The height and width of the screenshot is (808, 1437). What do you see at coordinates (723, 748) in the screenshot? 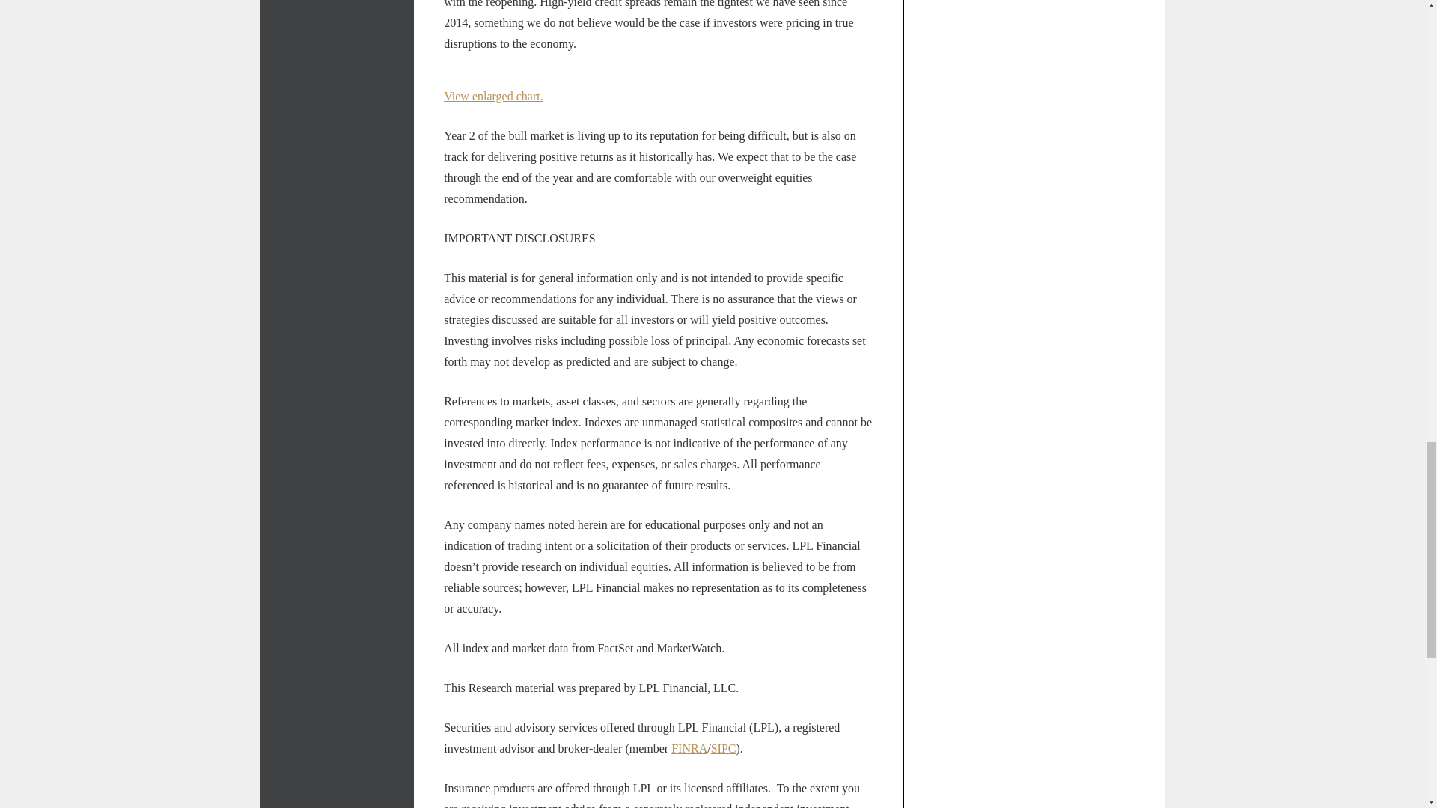
I see `SIPC` at bounding box center [723, 748].